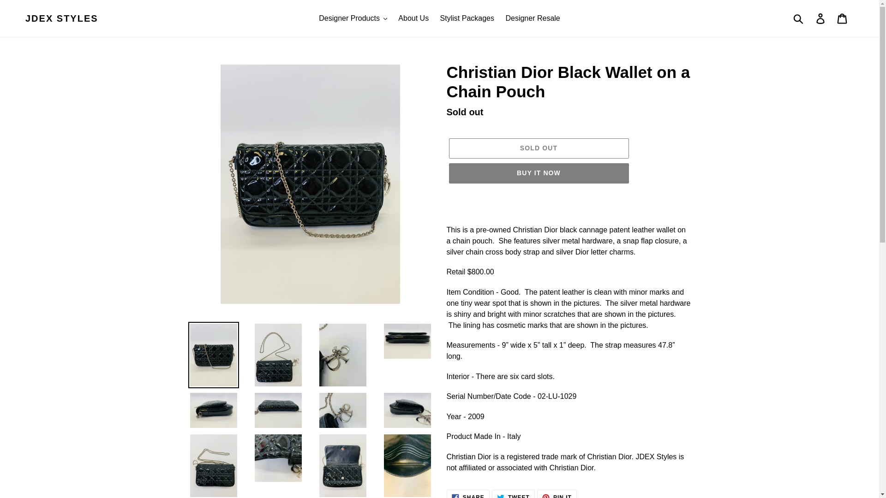  I want to click on Designer Resale, so click(533, 18).